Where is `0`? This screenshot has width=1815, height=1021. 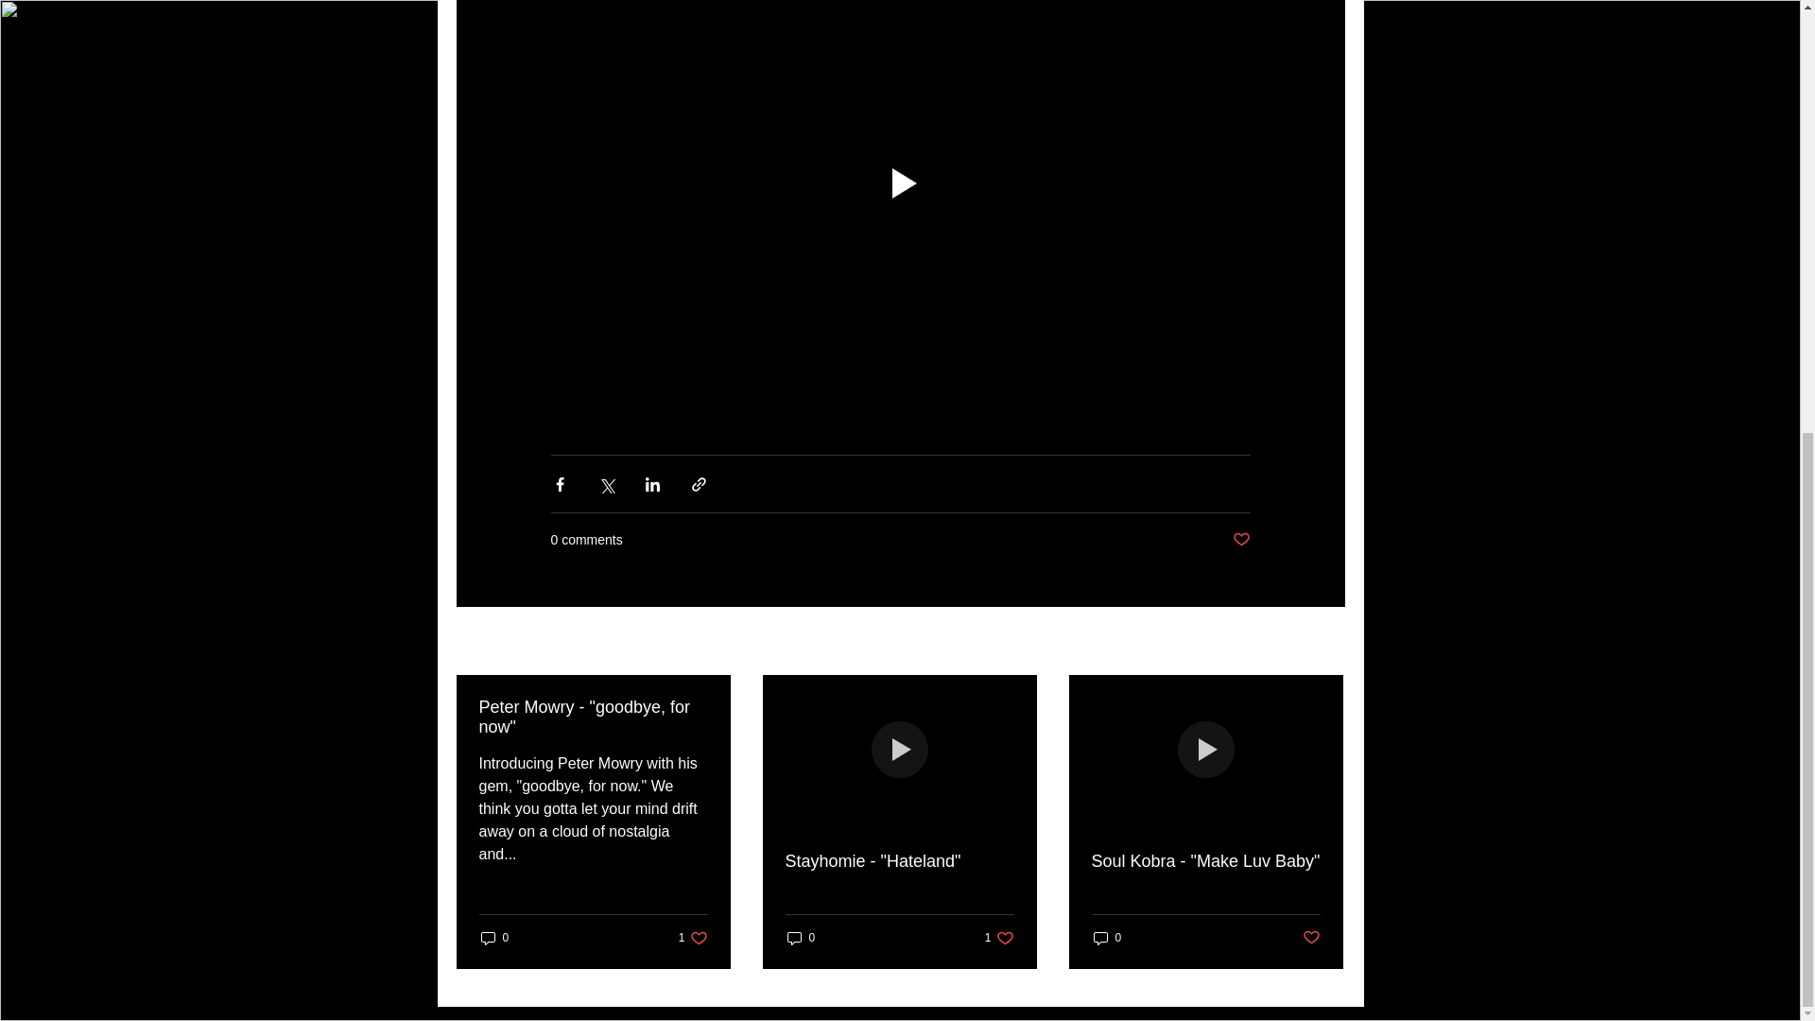
0 is located at coordinates (1106, 938).